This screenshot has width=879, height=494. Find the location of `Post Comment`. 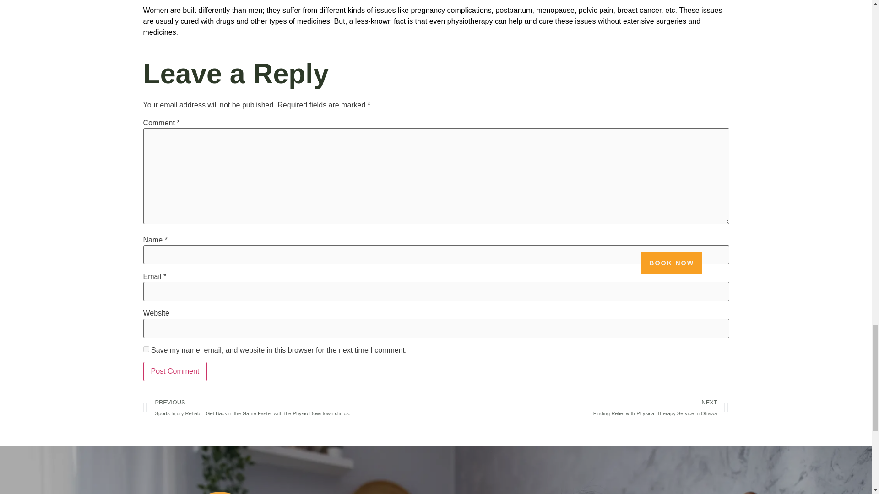

Post Comment is located at coordinates (174, 371).